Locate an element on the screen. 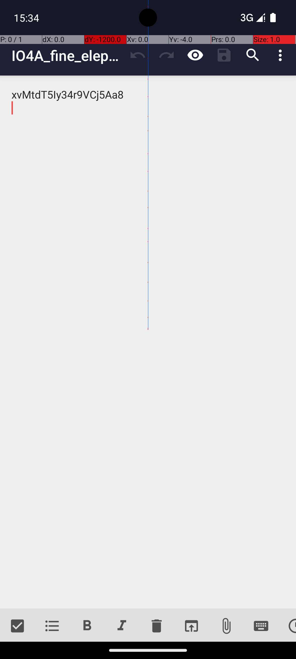 The image size is (296, 659). IO4A_fine_elephant is located at coordinates (67, 55).